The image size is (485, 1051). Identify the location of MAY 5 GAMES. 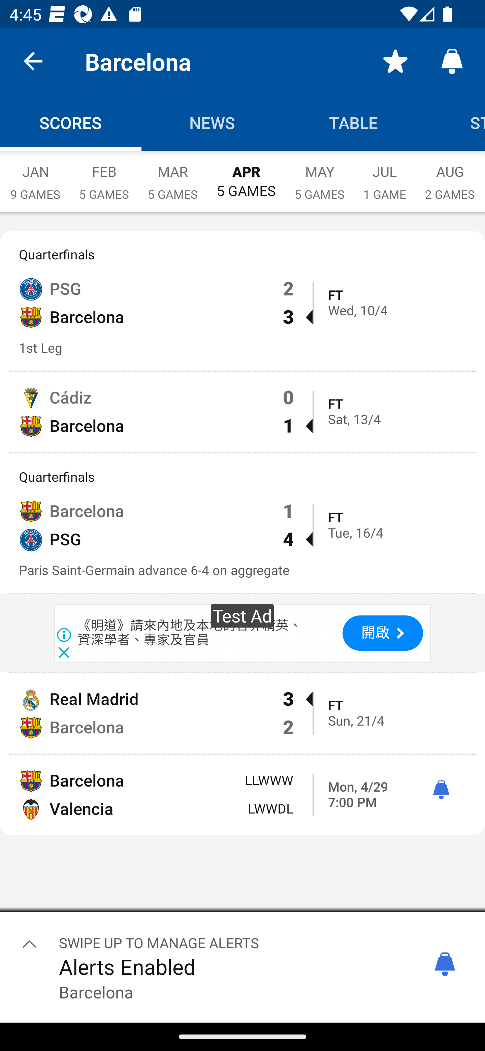
(319, 176).